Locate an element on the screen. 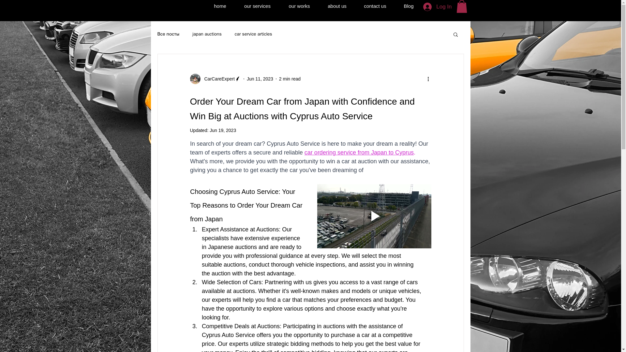 The image size is (626, 352). car service articles is located at coordinates (254, 34).